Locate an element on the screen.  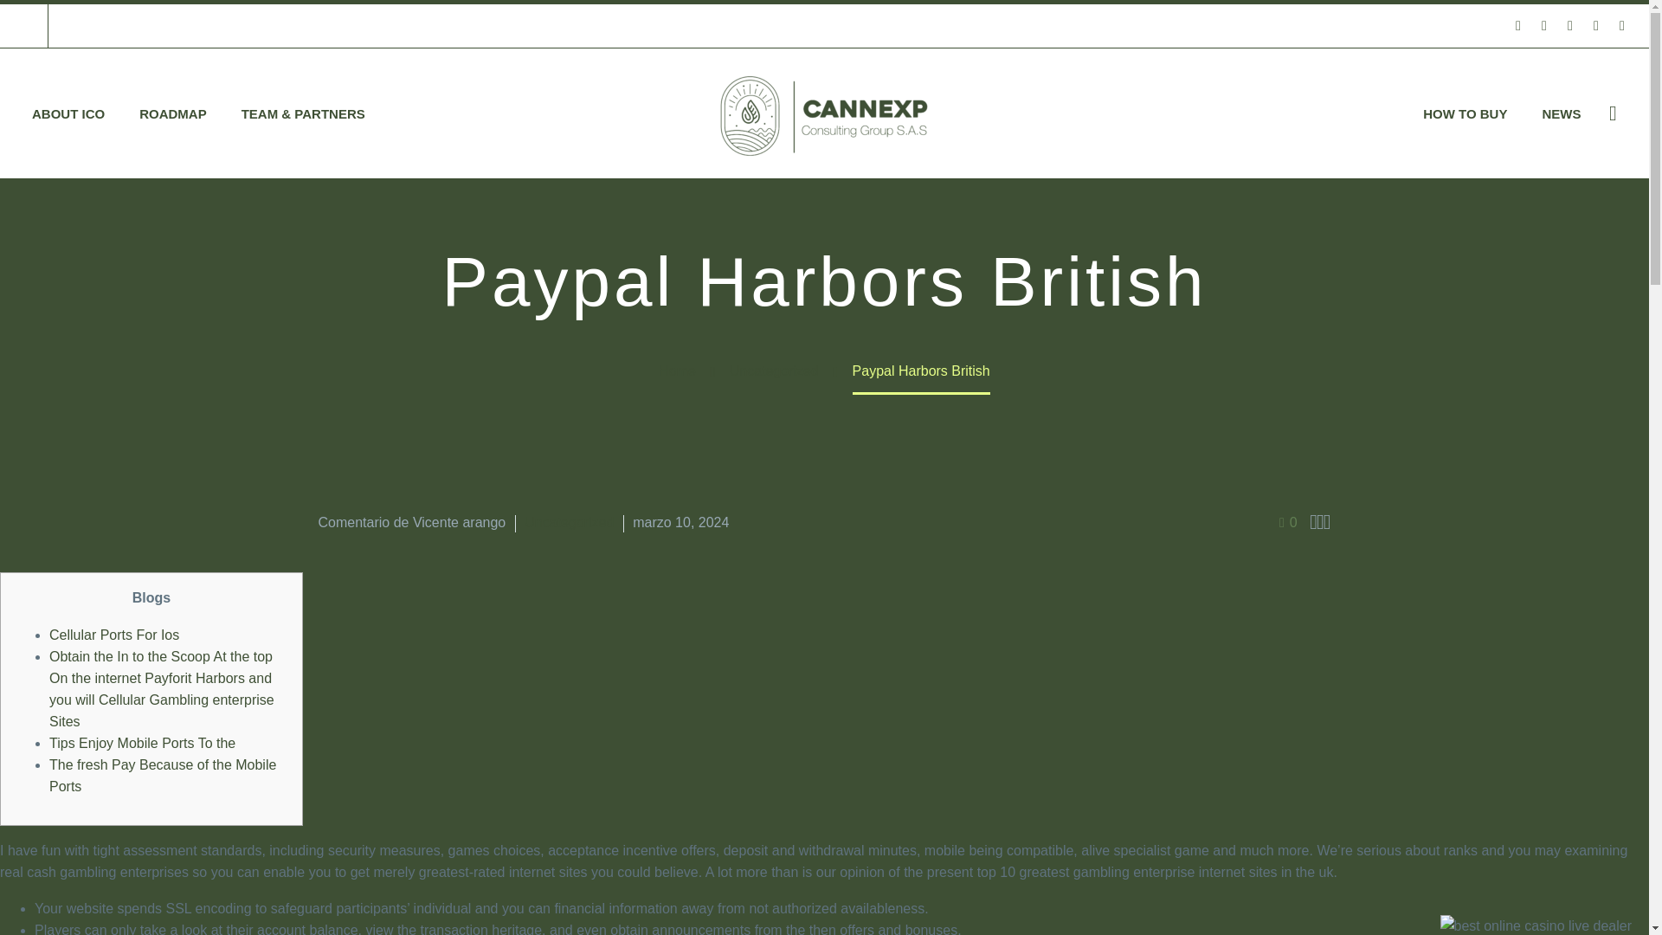
Twitter is located at coordinates (1570, 25).